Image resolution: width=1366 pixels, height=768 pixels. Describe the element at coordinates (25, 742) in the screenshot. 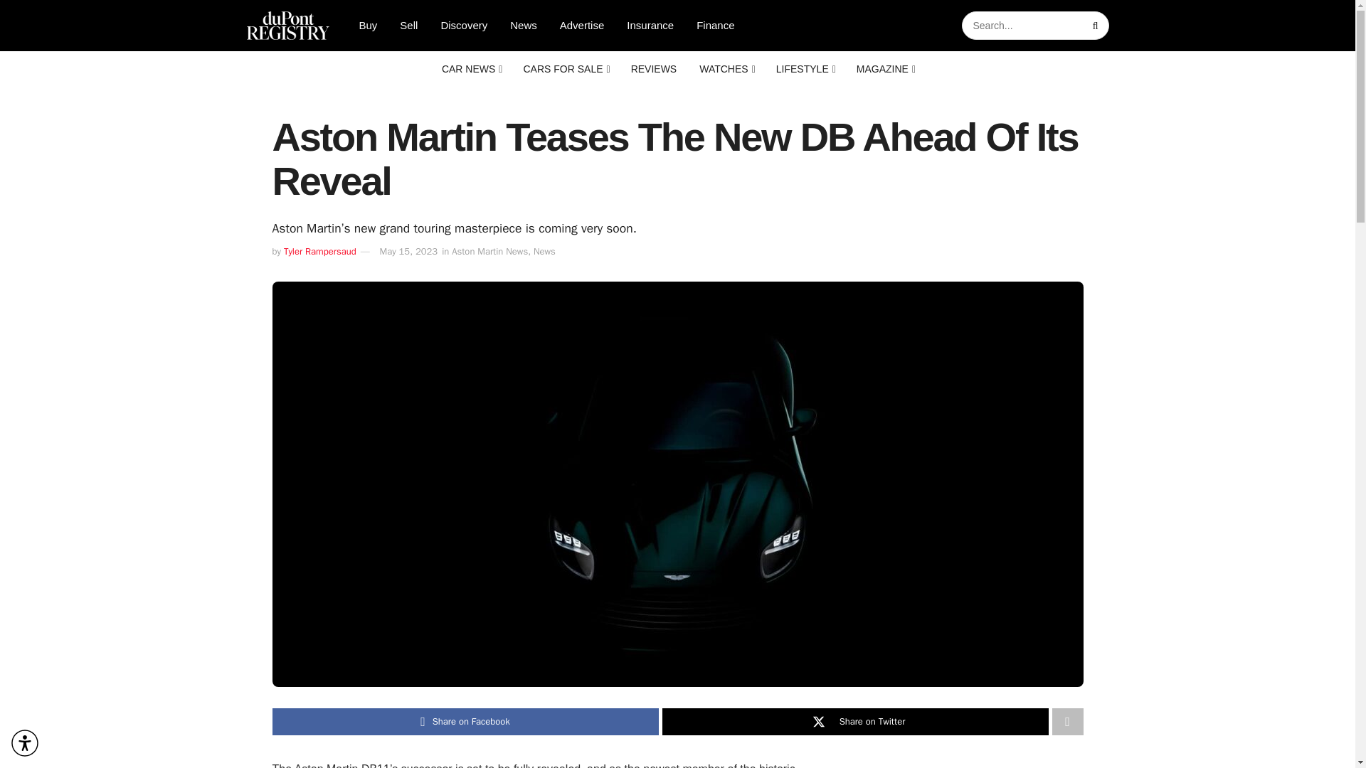

I see `Accessibility Menu` at that location.